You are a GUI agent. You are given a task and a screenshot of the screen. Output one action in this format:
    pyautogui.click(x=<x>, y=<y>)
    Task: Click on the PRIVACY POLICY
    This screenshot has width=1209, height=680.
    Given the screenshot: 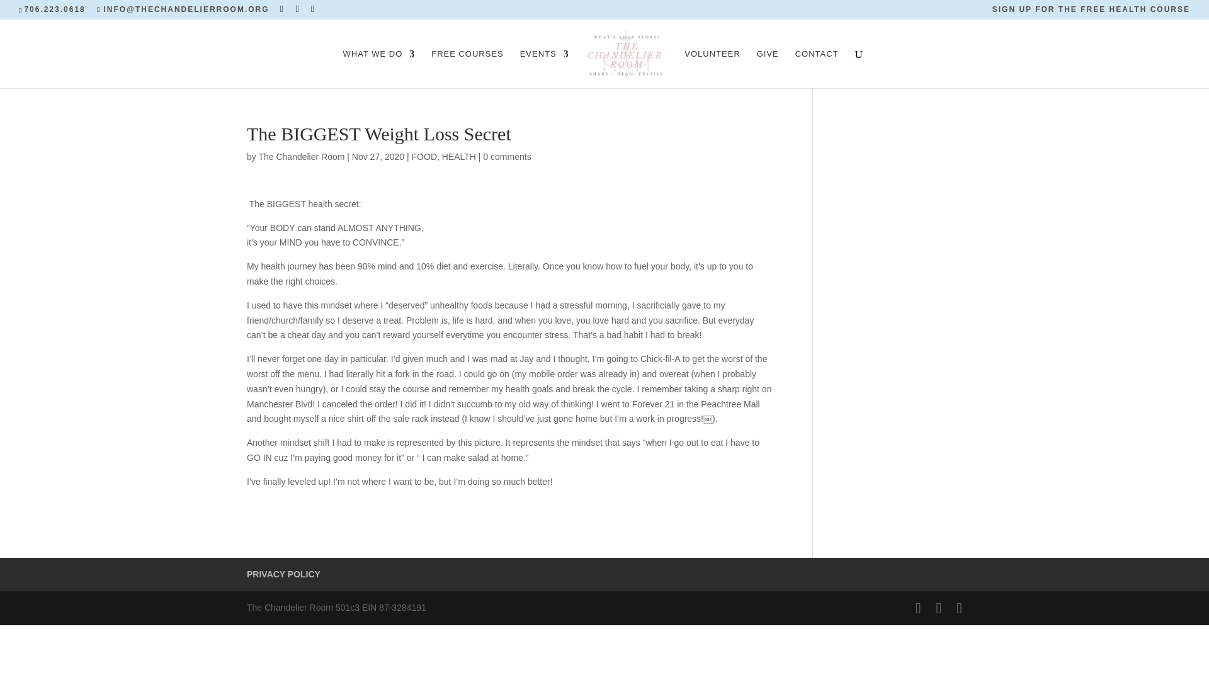 What is the action you would take?
    pyautogui.click(x=283, y=574)
    